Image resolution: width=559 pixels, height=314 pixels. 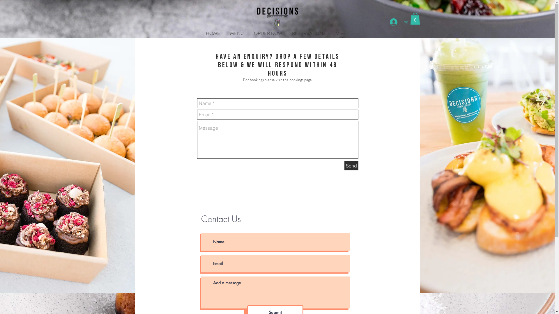 I want to click on Send, so click(x=351, y=166).